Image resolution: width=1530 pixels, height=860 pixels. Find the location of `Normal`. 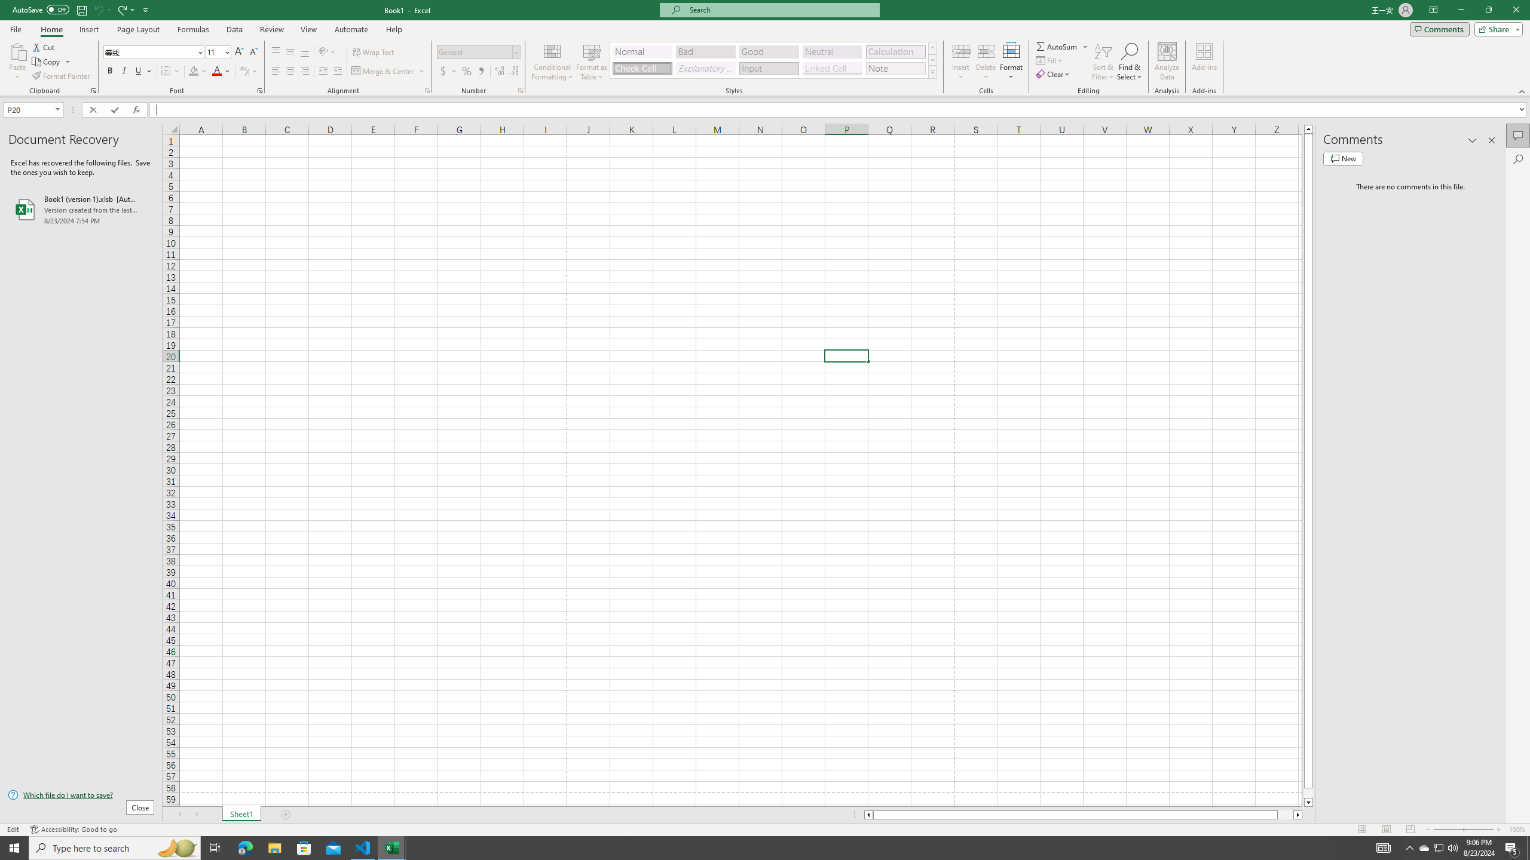

Normal is located at coordinates (642, 51).